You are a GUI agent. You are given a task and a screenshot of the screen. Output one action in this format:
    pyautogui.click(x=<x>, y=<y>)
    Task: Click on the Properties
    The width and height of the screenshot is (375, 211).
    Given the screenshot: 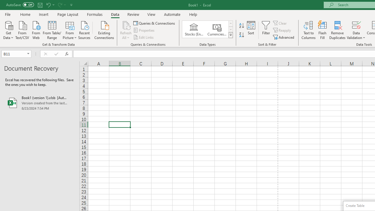 What is the action you would take?
    pyautogui.click(x=144, y=30)
    